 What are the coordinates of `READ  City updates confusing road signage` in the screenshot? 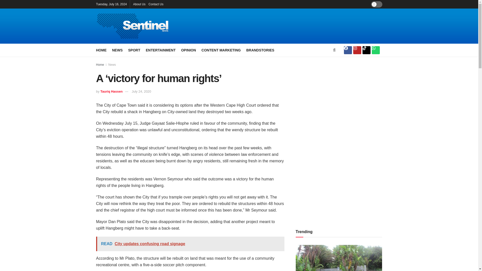 It's located at (190, 244).